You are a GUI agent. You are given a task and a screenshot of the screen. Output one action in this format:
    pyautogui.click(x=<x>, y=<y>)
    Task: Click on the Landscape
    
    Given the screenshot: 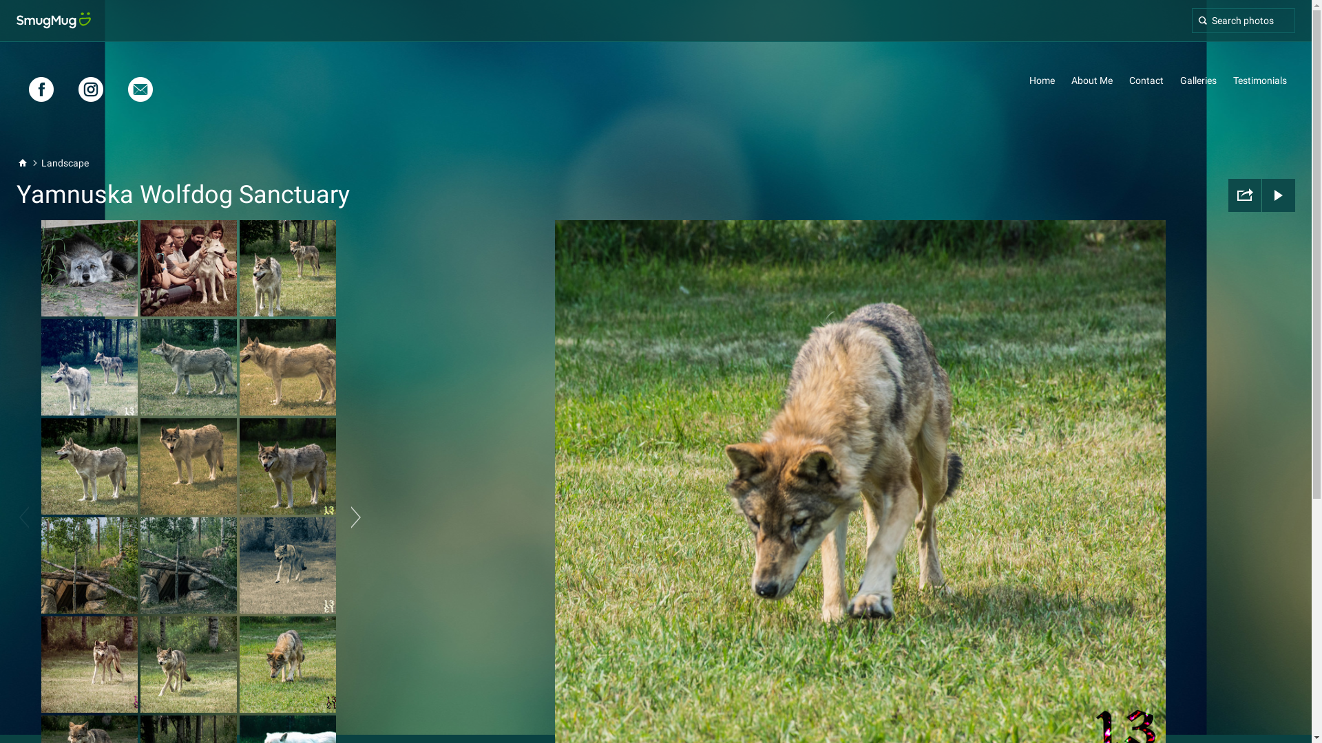 What is the action you would take?
    pyautogui.click(x=65, y=163)
    